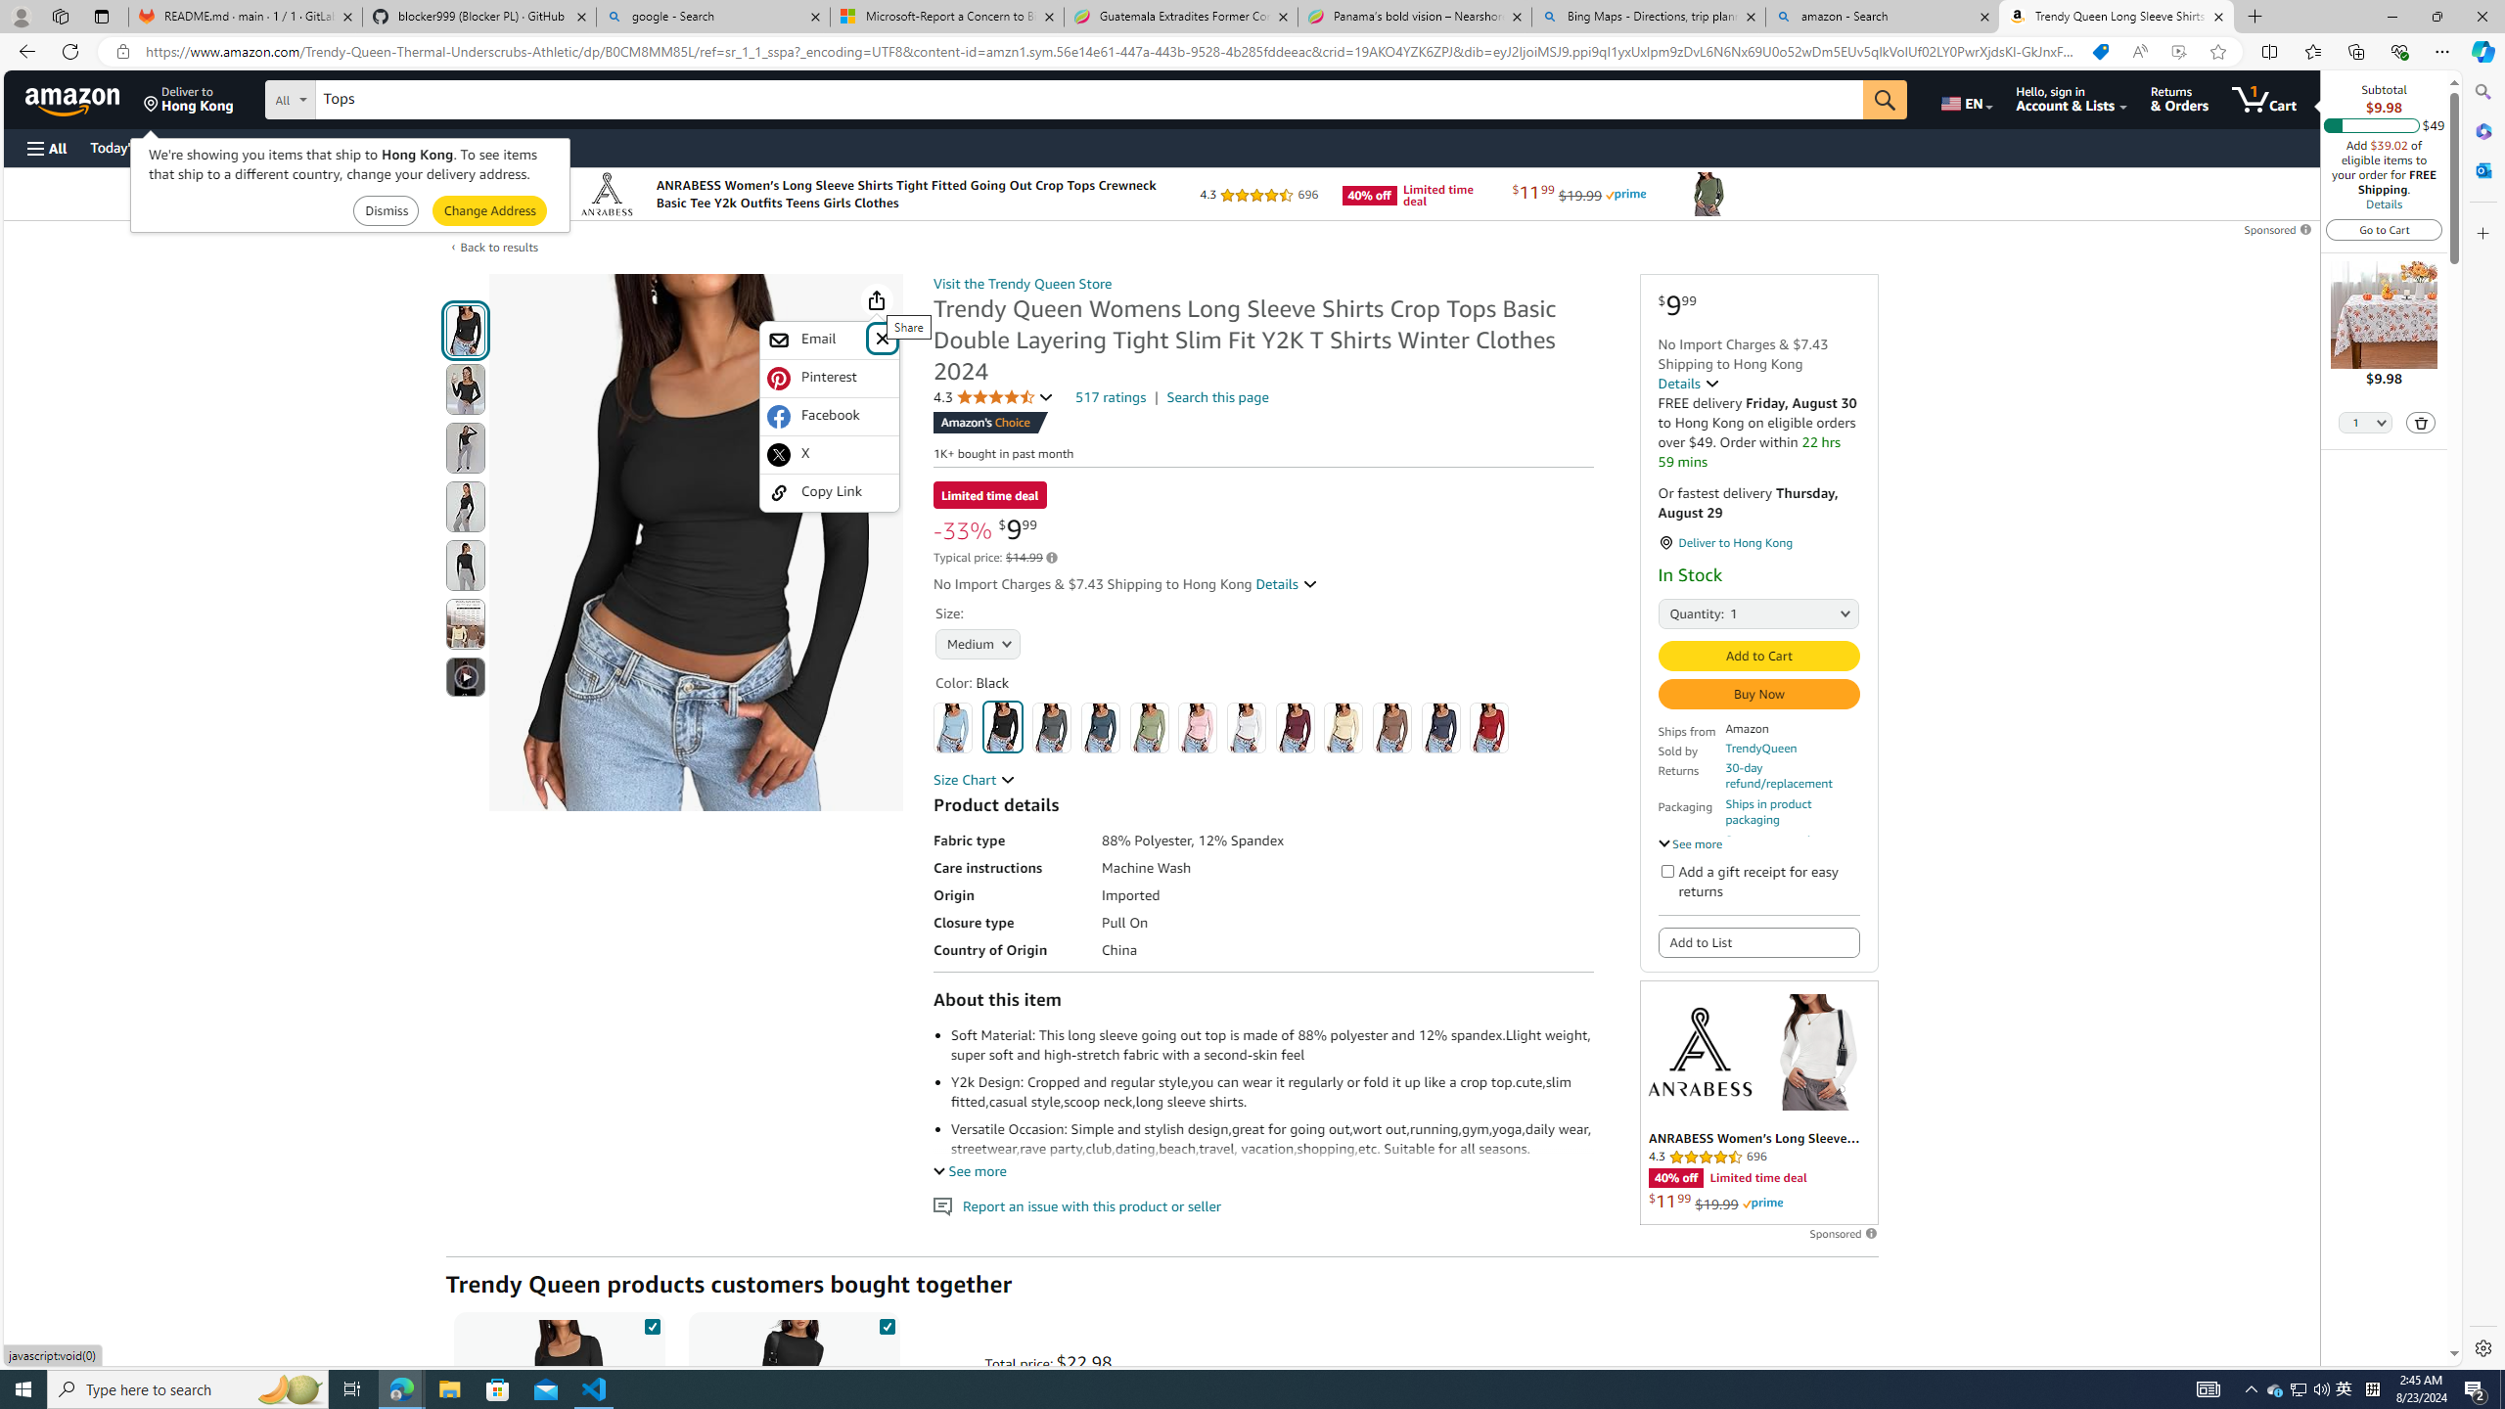 The image size is (2505, 1409). What do you see at coordinates (1757, 695) in the screenshot?
I see `Buy Now` at bounding box center [1757, 695].